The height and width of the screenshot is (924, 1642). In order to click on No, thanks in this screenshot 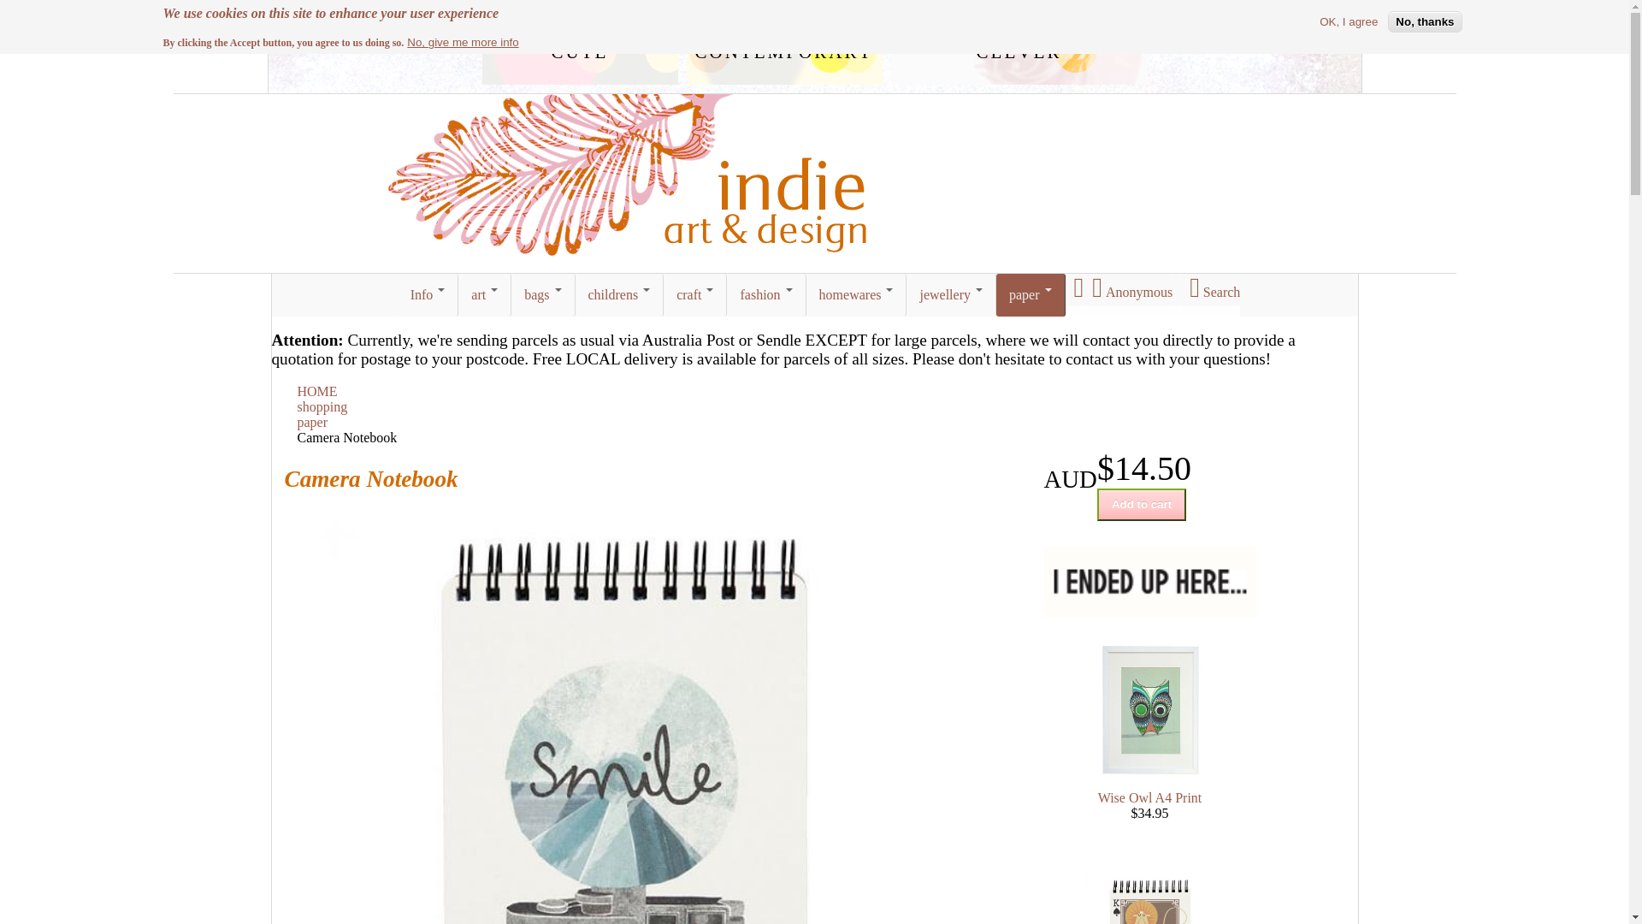, I will do `click(1425, 22)`.